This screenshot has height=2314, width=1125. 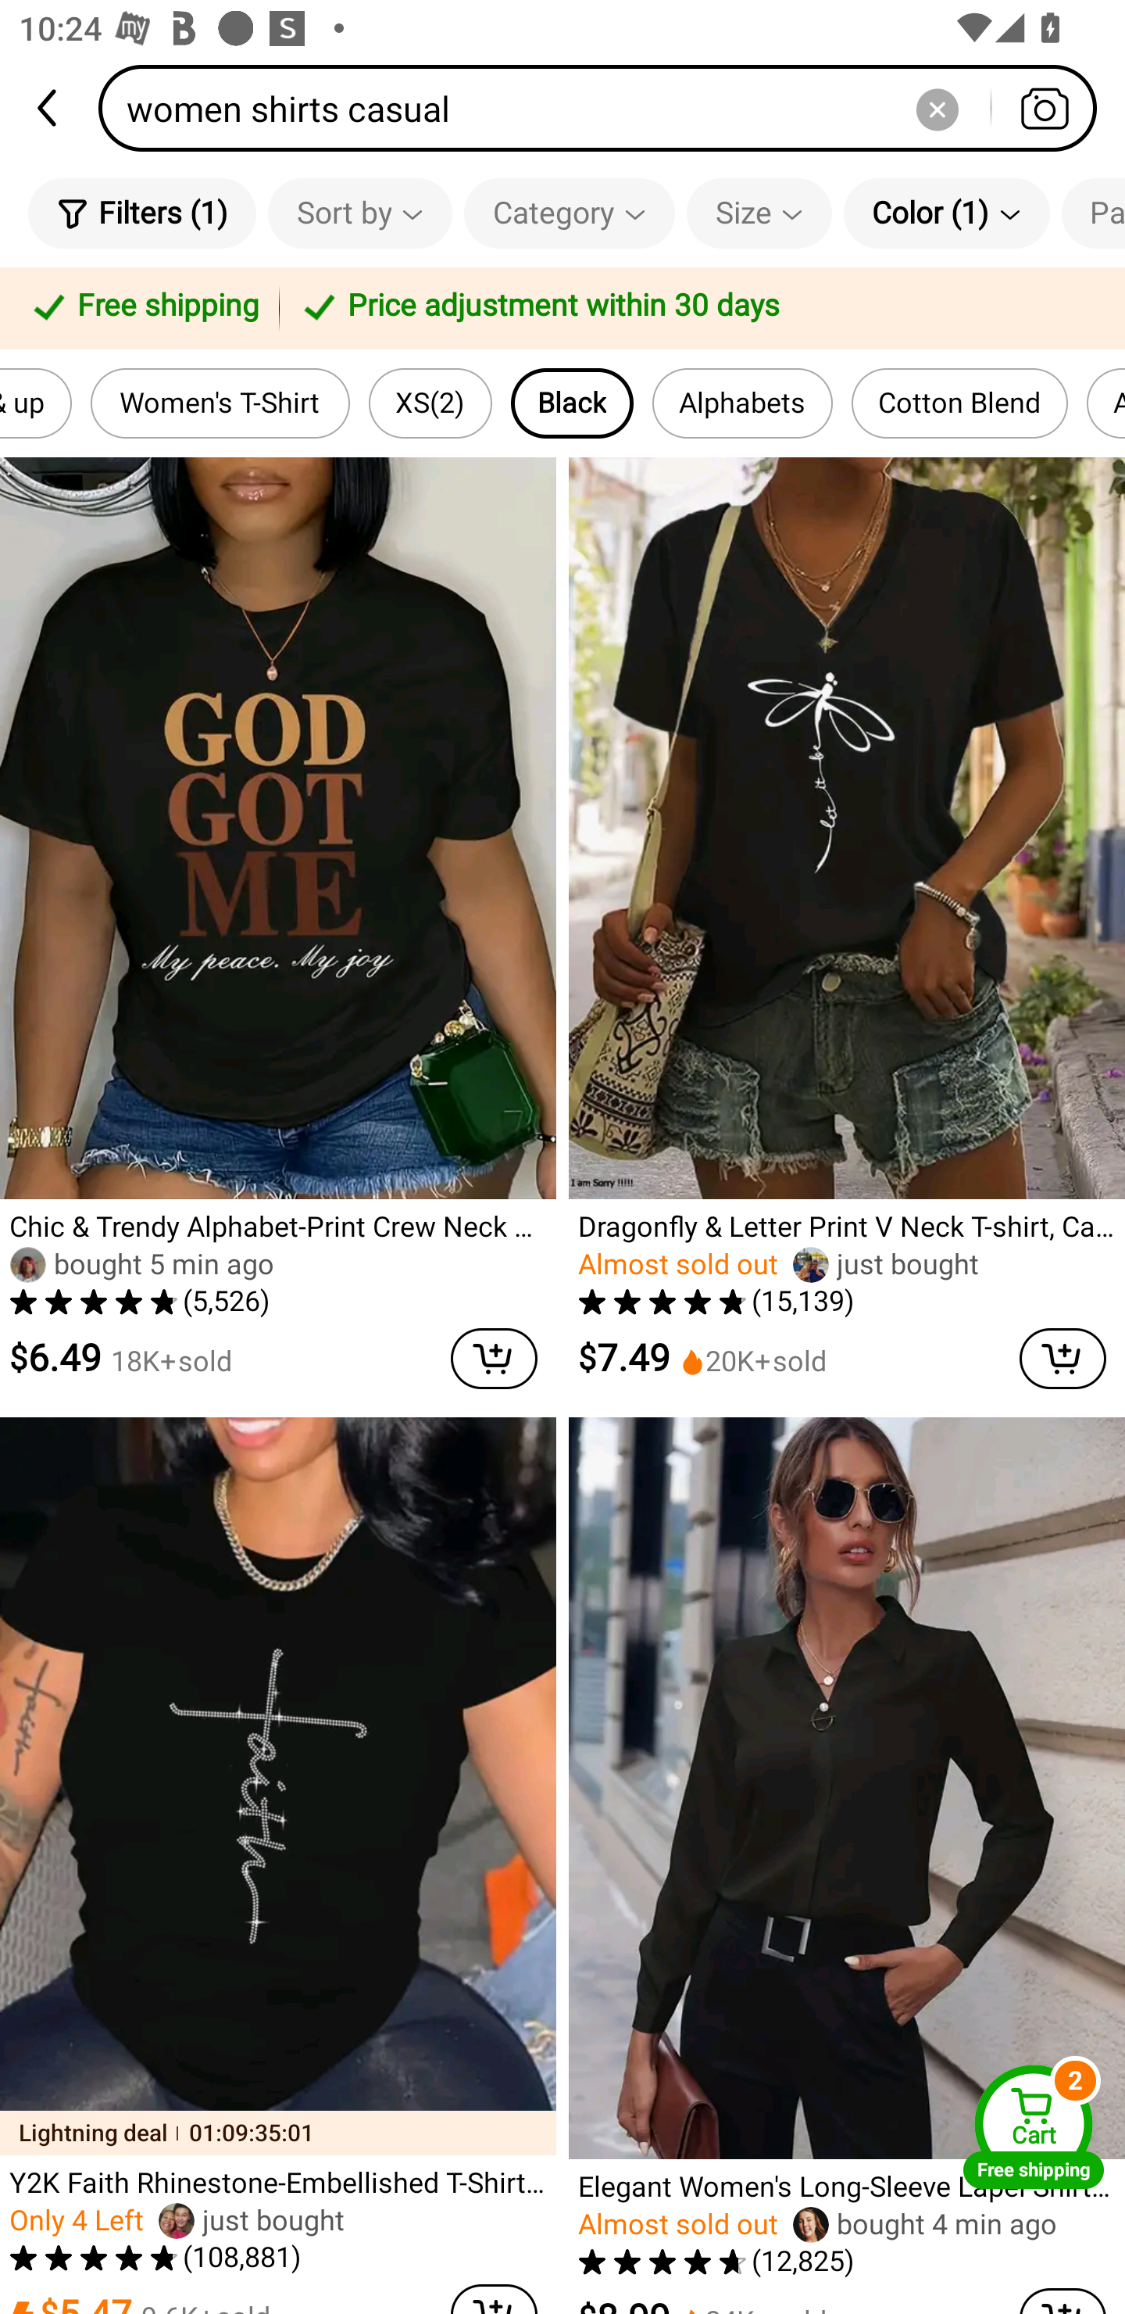 I want to click on women shirts casual, so click(x=606, y=108).